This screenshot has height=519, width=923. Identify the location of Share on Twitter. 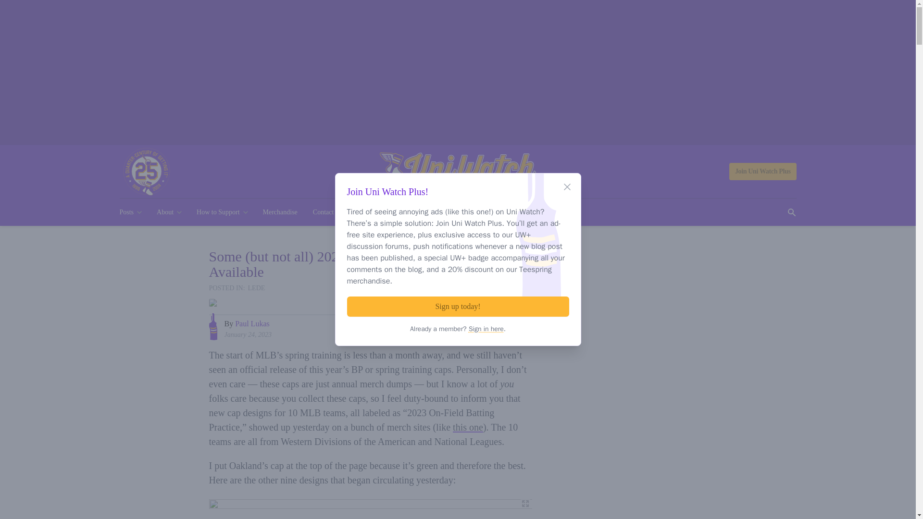
(505, 328).